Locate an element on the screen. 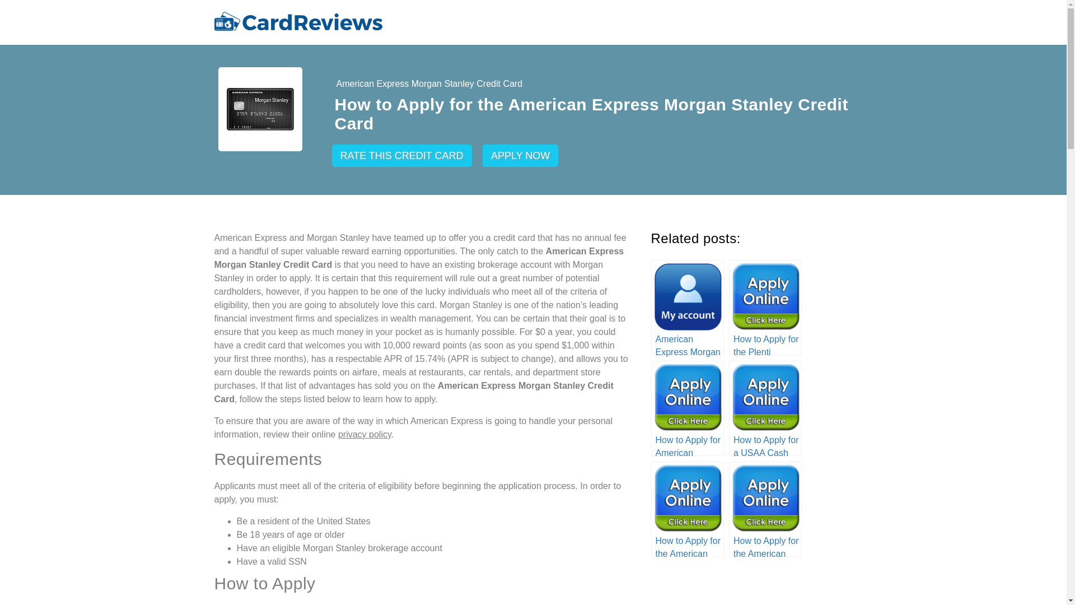 This screenshot has width=1075, height=605. privacy policy is located at coordinates (364, 434).